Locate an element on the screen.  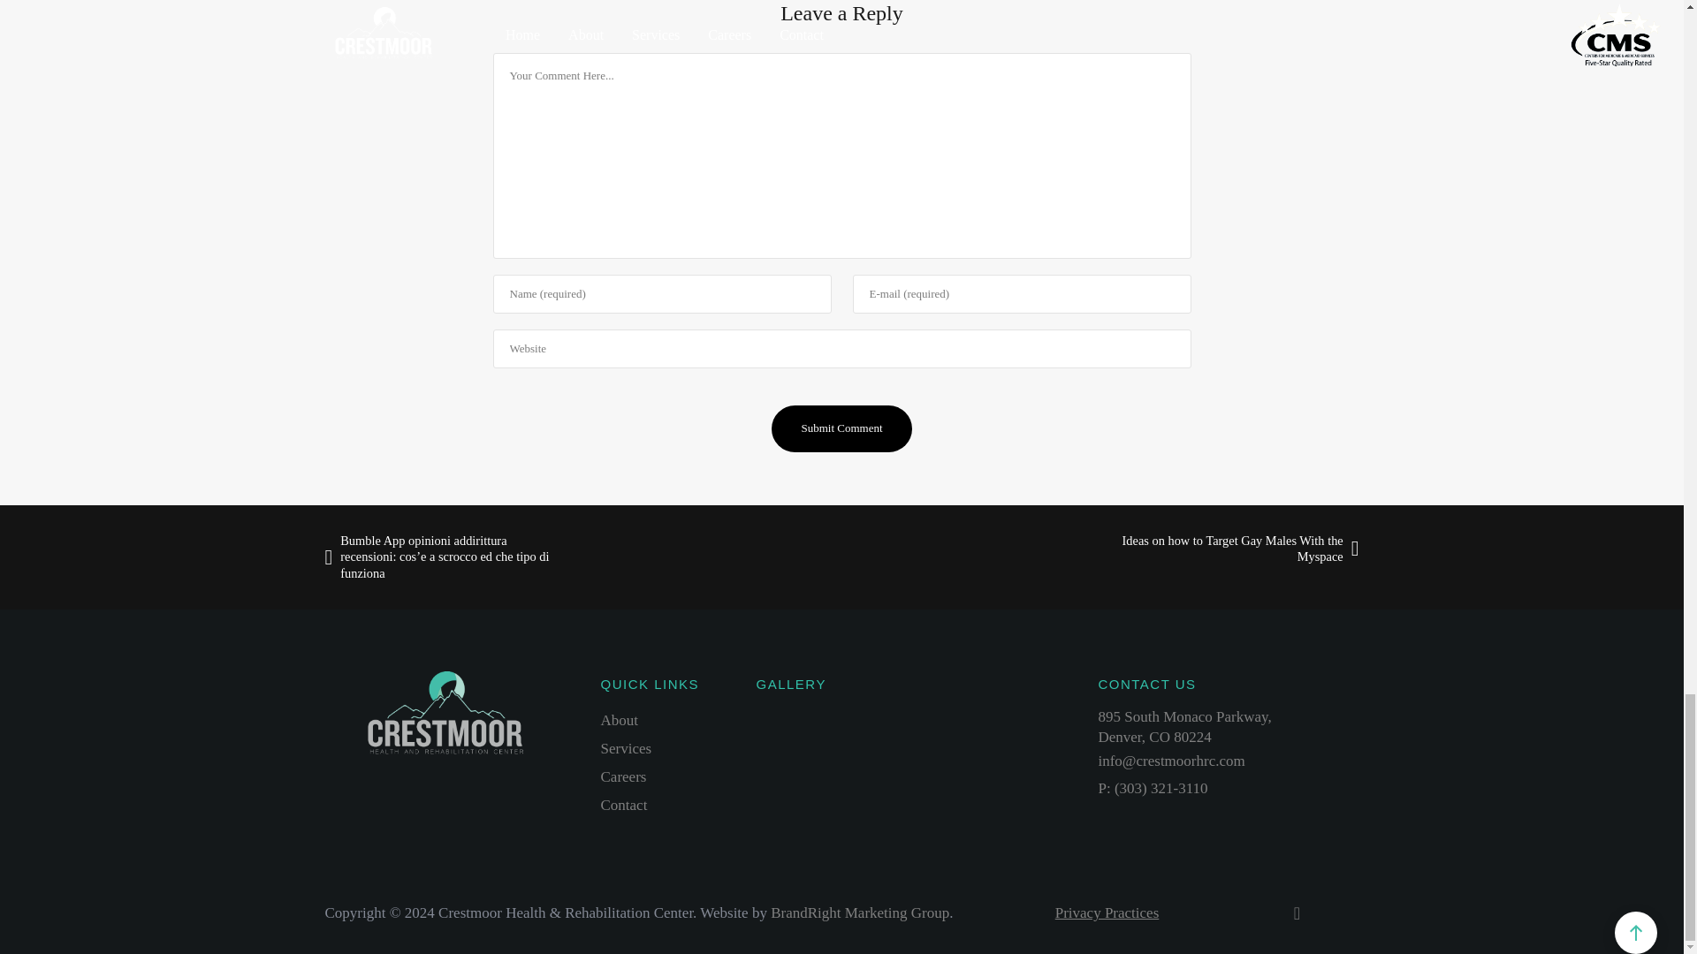
Ideas on how to Target Gay Males With the Myspace is located at coordinates (841, 428).